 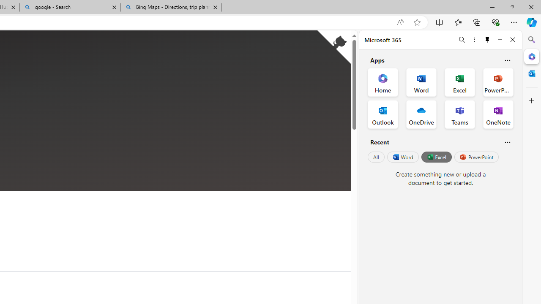 I want to click on Is this helpful?, so click(x=507, y=142).